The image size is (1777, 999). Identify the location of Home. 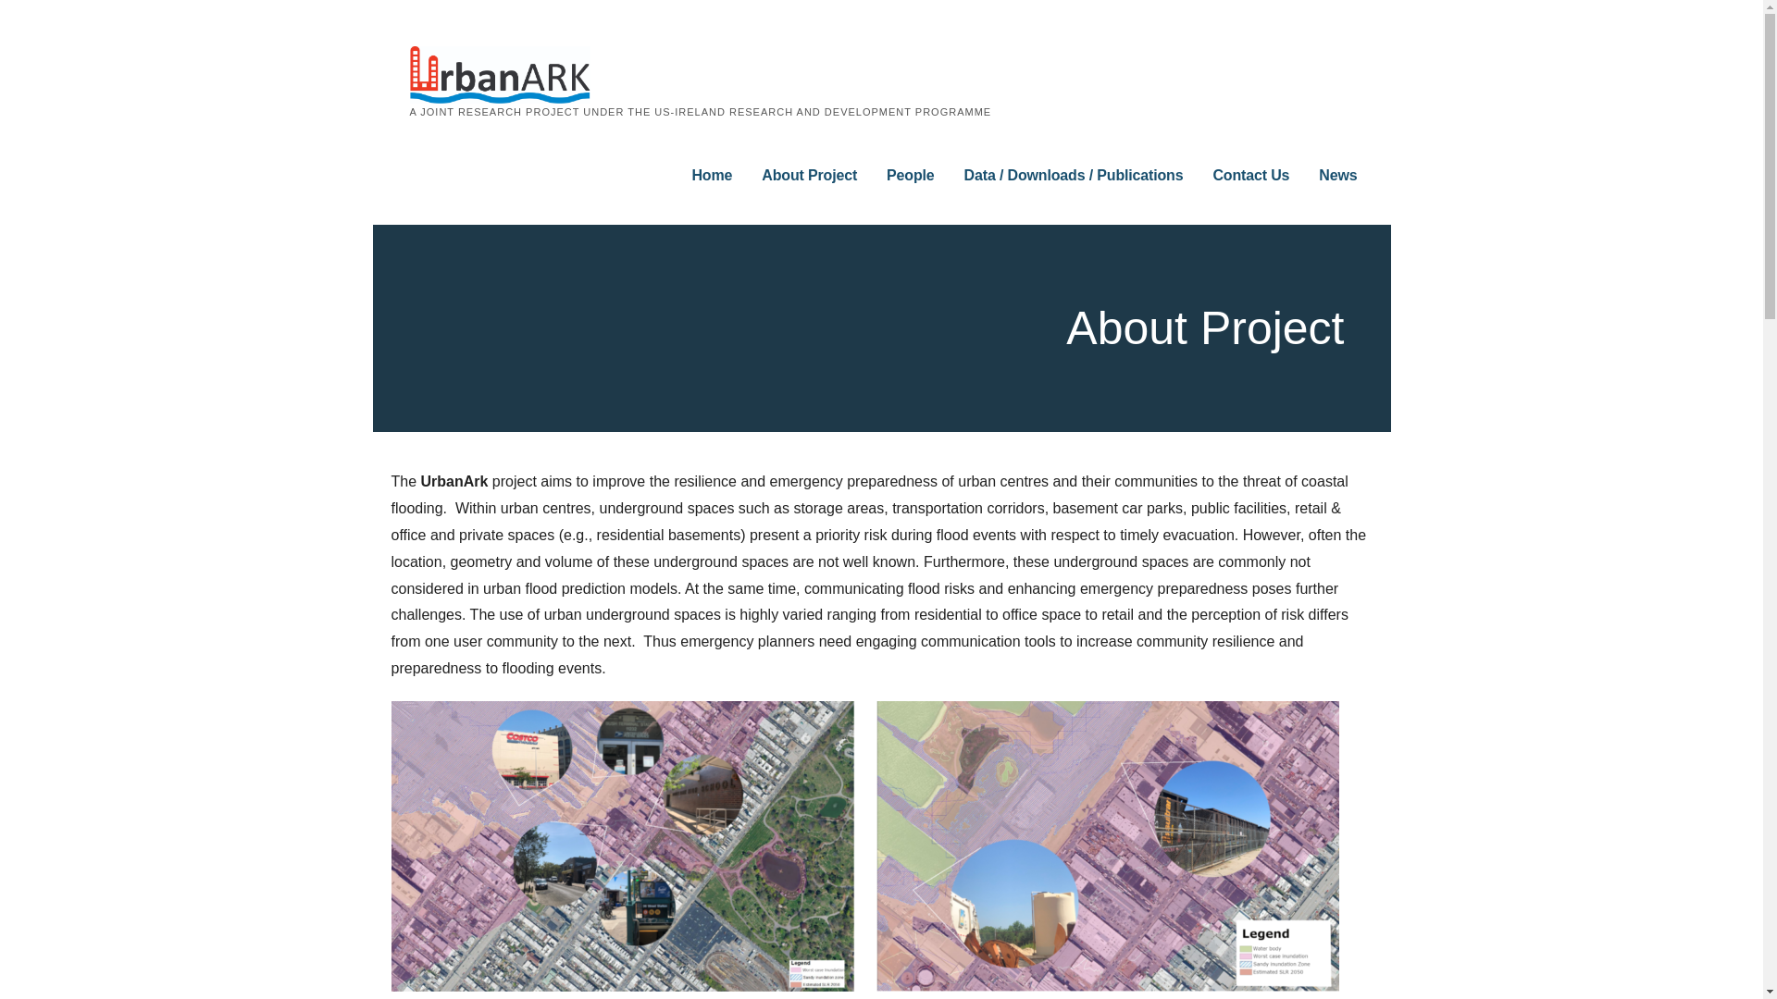
(711, 176).